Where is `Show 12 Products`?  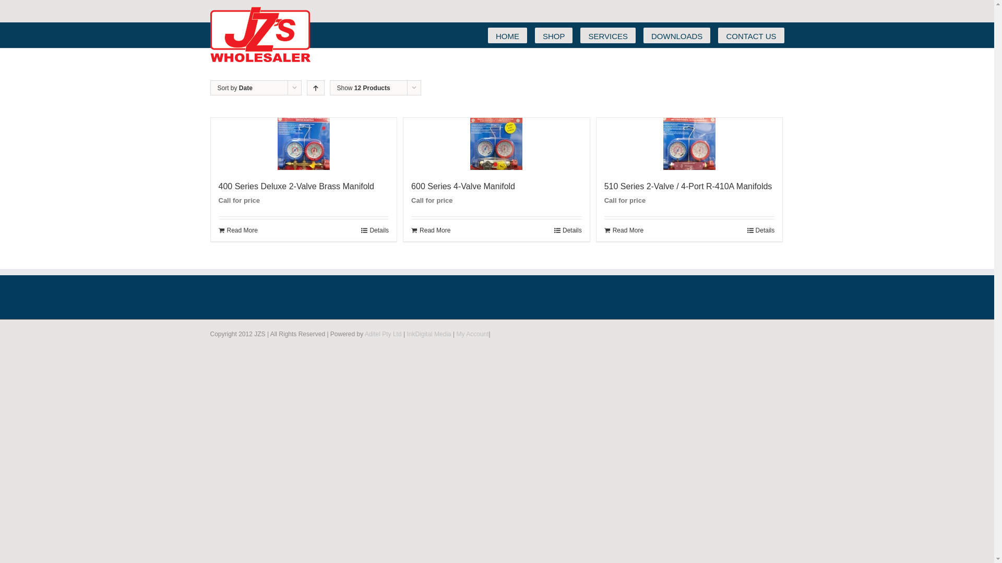
Show 12 Products is located at coordinates (364, 88).